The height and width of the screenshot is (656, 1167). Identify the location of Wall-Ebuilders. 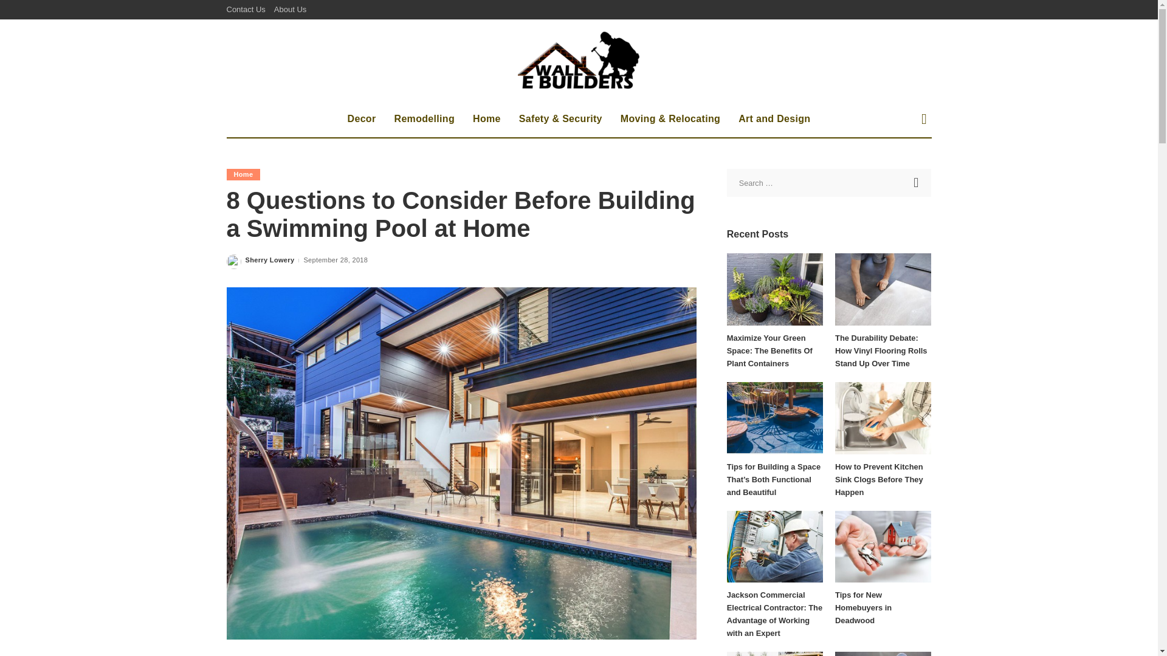
(579, 60).